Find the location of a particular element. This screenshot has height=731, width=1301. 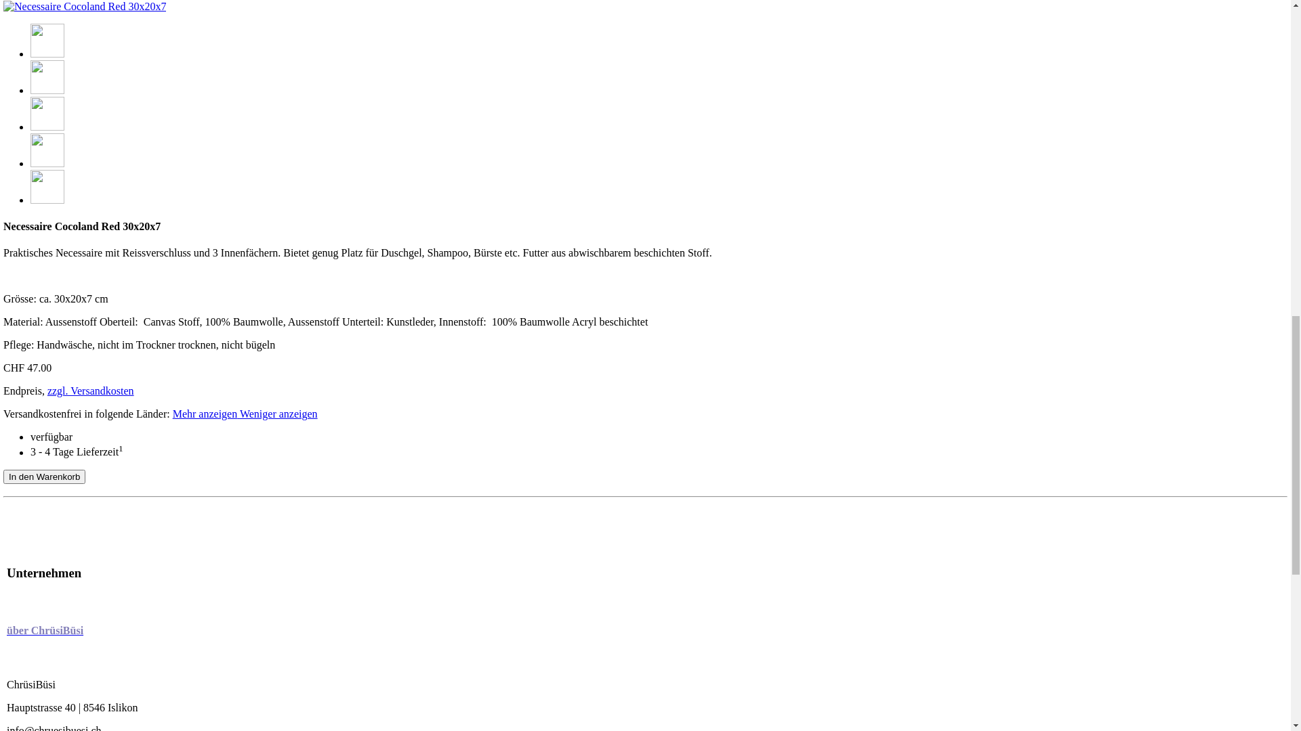

Etuis is located at coordinates (38, 685).